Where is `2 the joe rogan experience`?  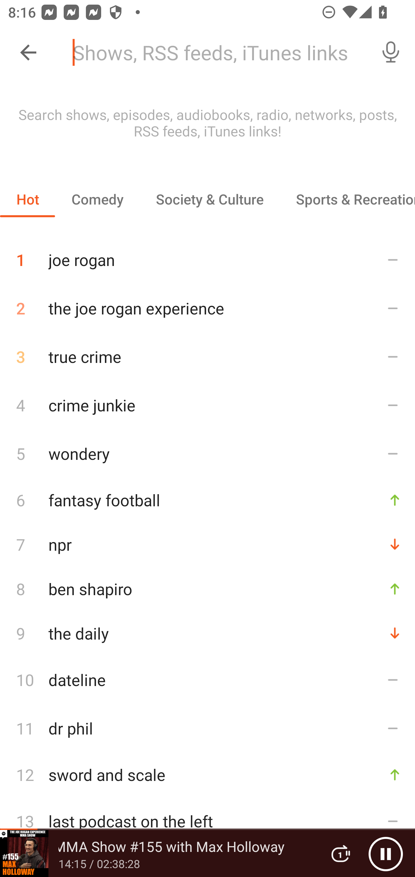 2 the joe rogan experience is located at coordinates (207, 308).